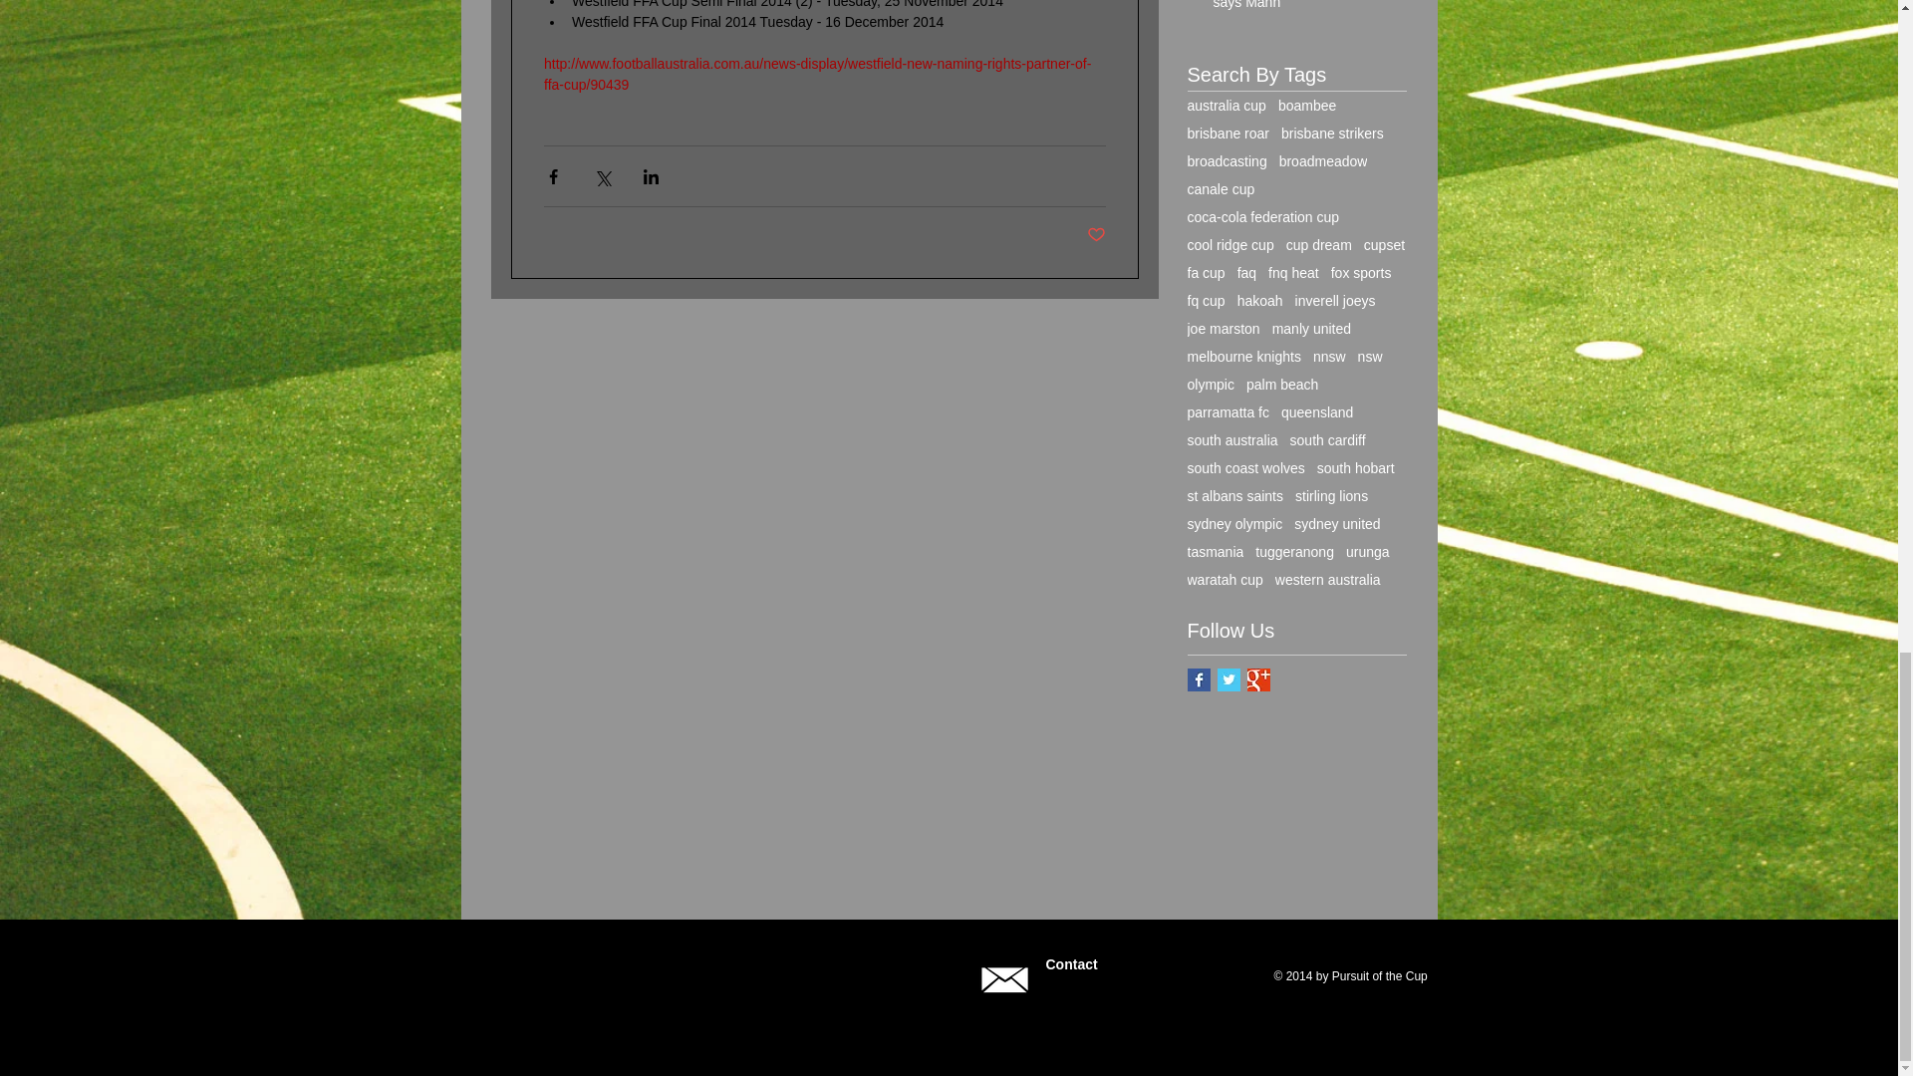  I want to click on coca-cola federation cup, so click(1263, 216).